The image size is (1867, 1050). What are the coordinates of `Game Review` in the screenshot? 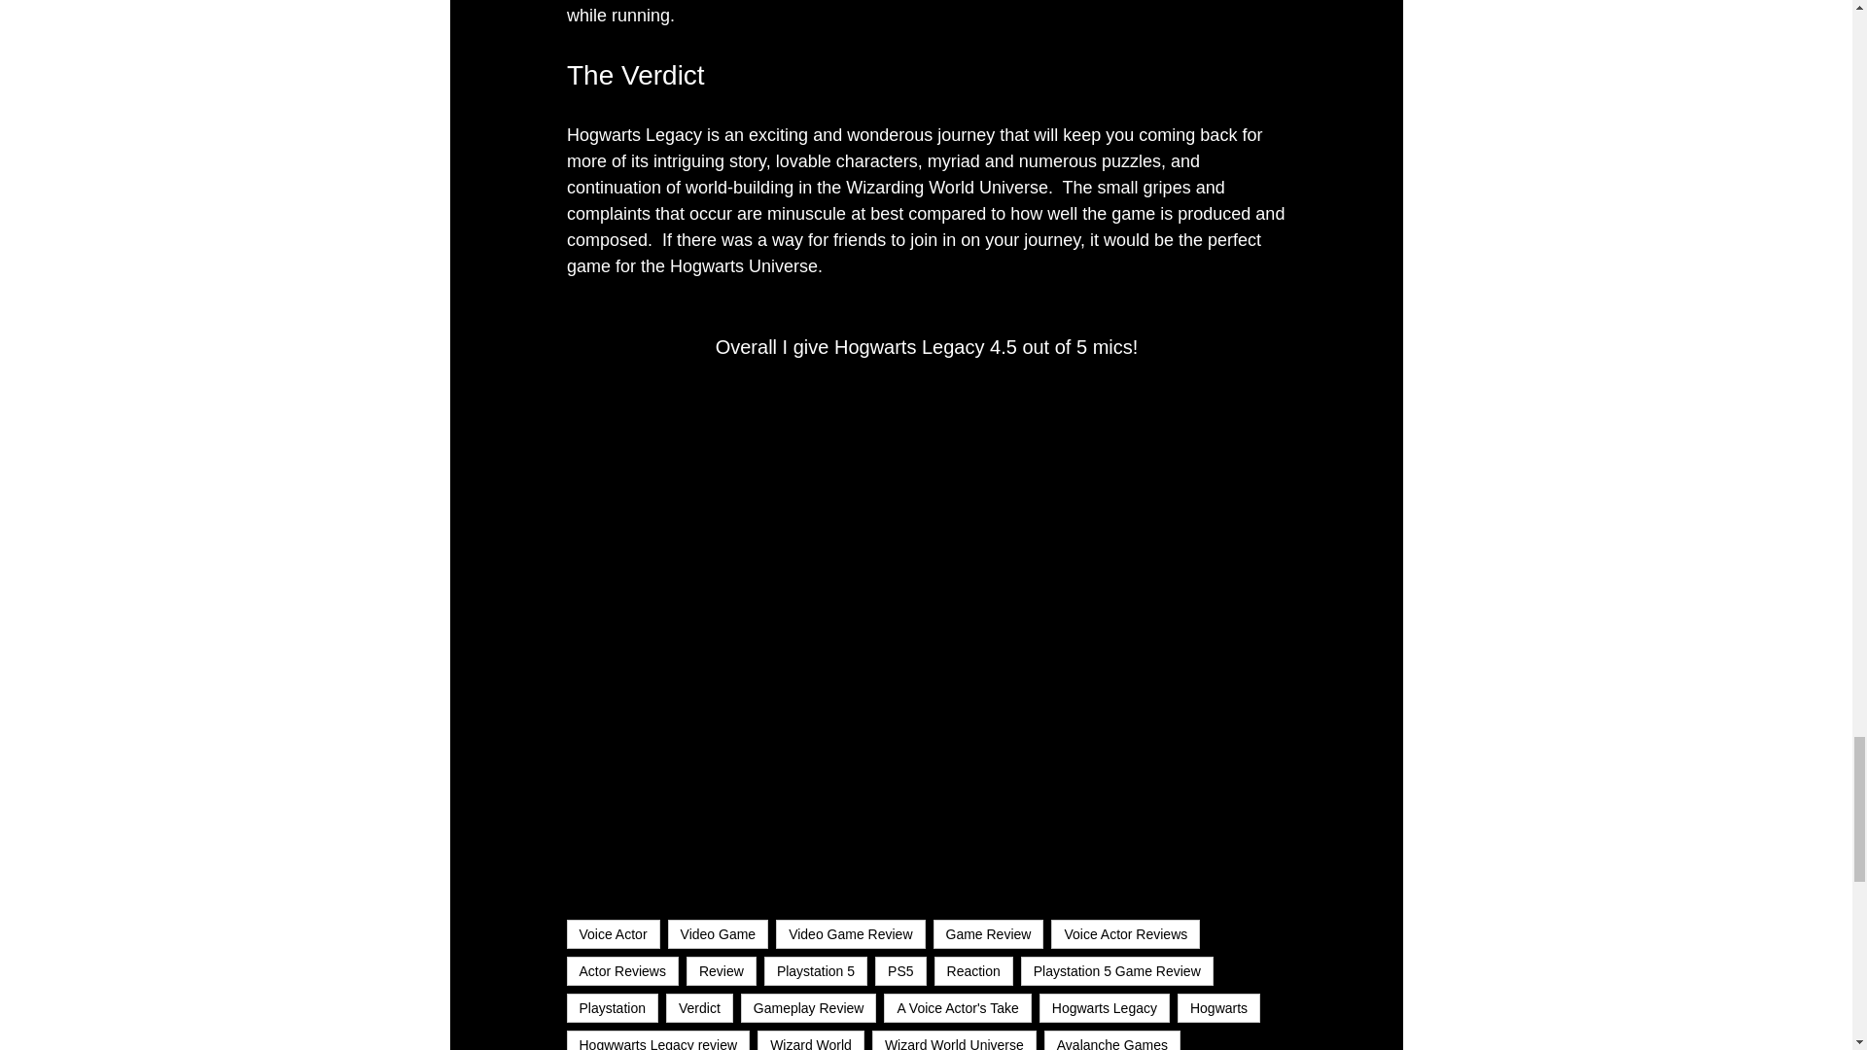 It's located at (988, 934).